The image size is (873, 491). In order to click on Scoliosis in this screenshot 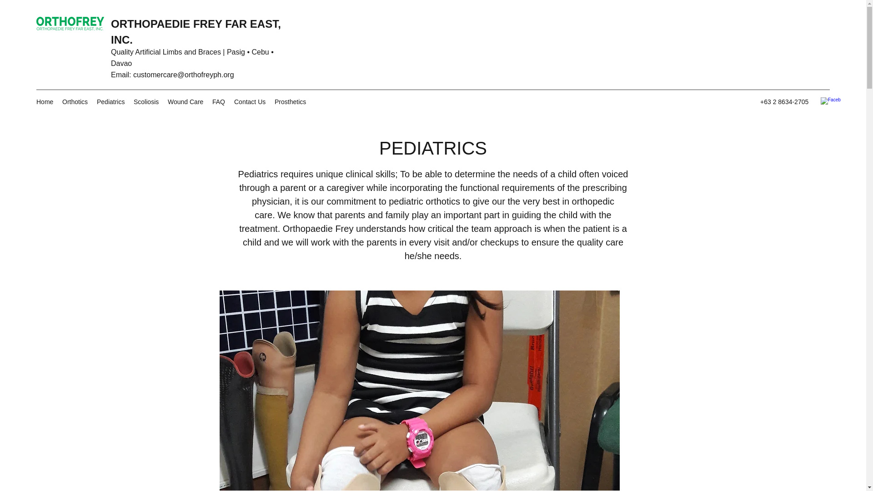, I will do `click(146, 102)`.